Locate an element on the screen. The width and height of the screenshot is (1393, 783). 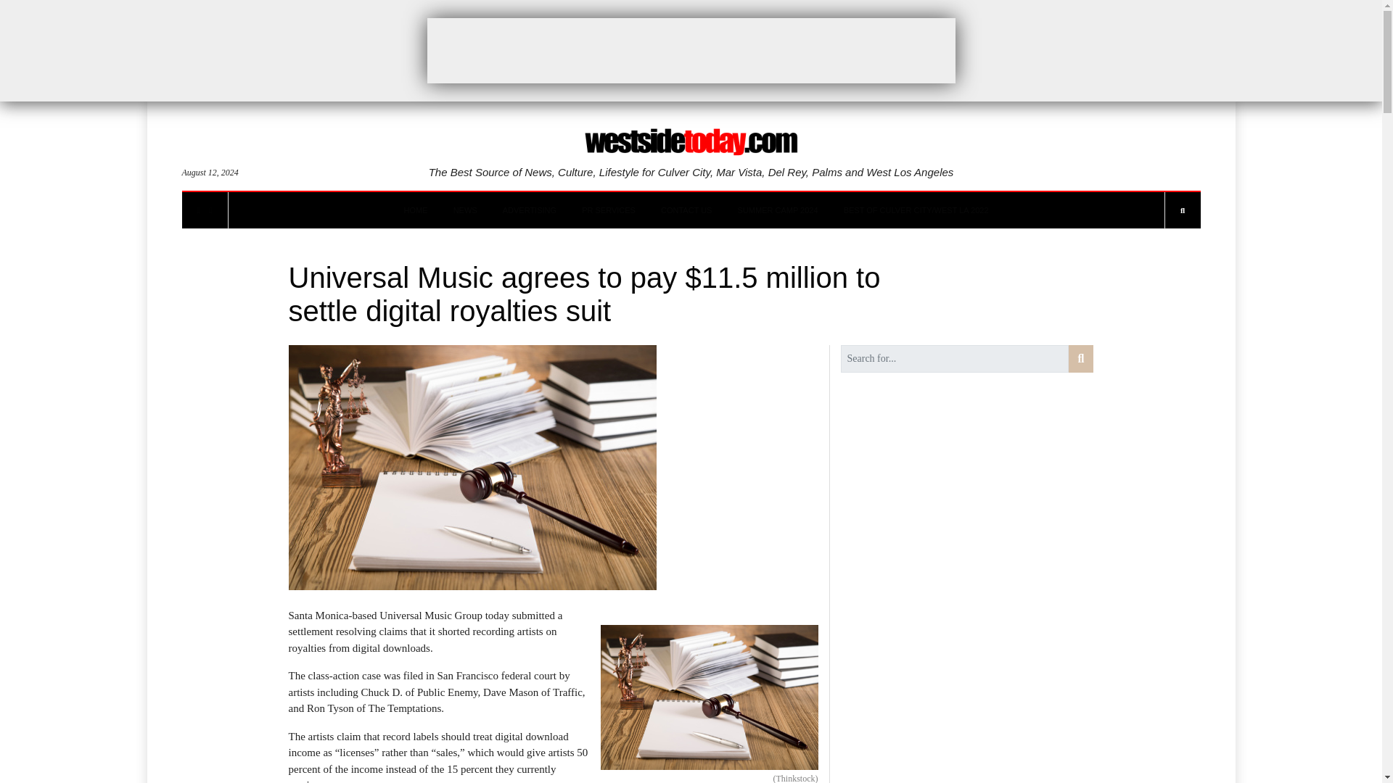
CONTACT US is located at coordinates (686, 210).